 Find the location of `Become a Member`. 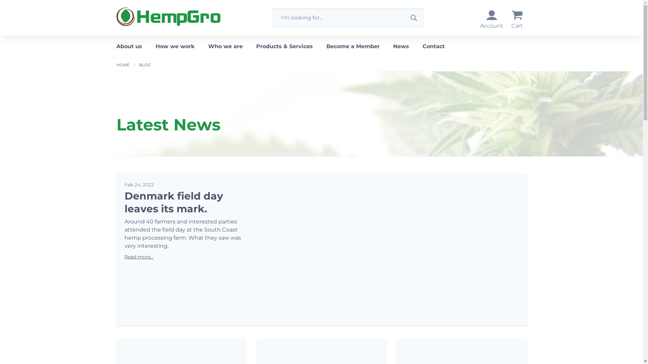

Become a Member is located at coordinates (353, 47).